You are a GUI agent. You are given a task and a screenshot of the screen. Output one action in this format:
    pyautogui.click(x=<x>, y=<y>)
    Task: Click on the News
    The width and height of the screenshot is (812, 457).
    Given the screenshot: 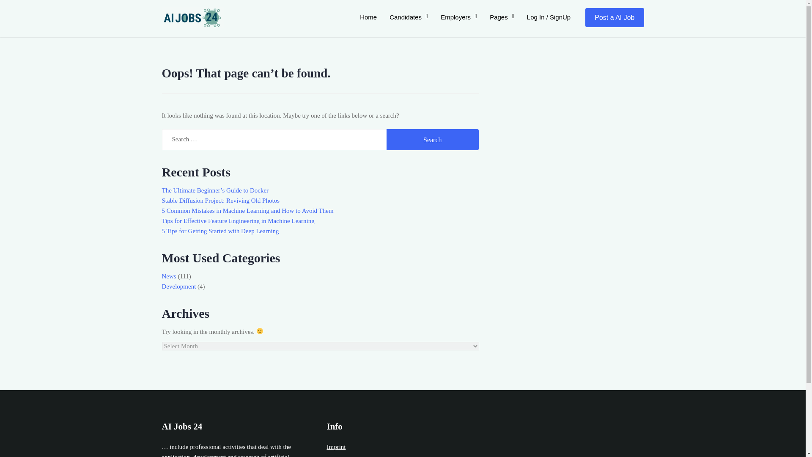 What is the action you would take?
    pyautogui.click(x=169, y=276)
    